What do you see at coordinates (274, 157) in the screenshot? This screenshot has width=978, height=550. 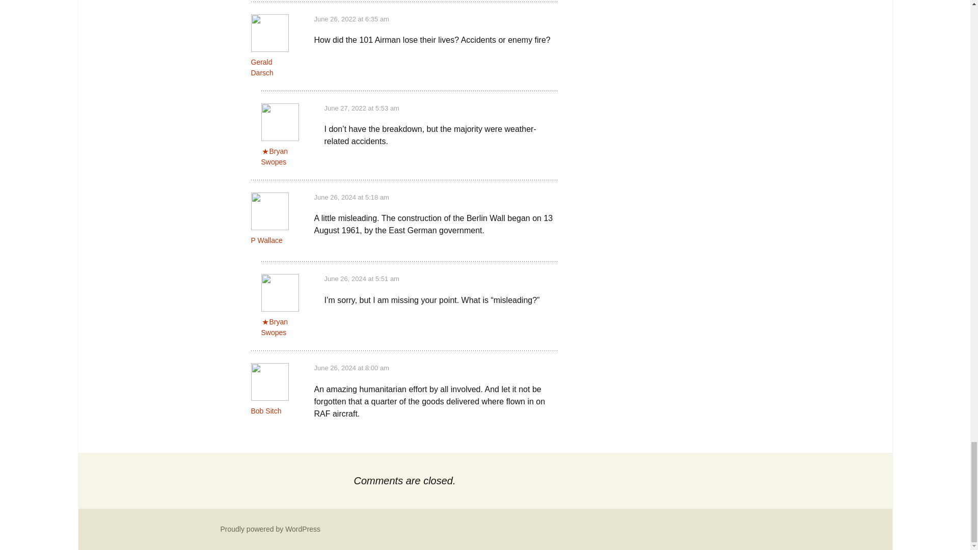 I see `Bryan Swopes` at bounding box center [274, 157].